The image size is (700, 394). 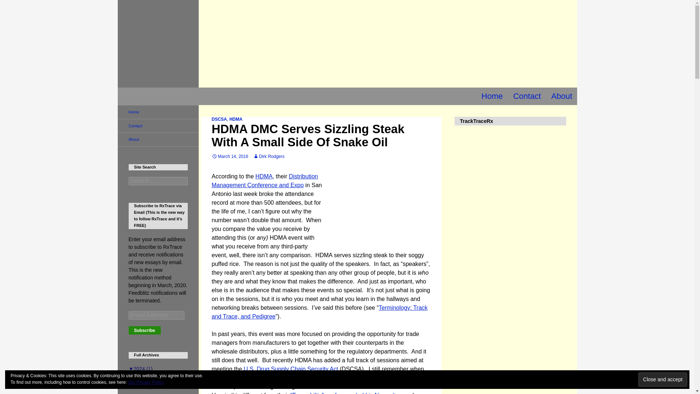 What do you see at coordinates (264, 181) in the screenshot?
I see `Distribution Management Conference and Expo` at bounding box center [264, 181].